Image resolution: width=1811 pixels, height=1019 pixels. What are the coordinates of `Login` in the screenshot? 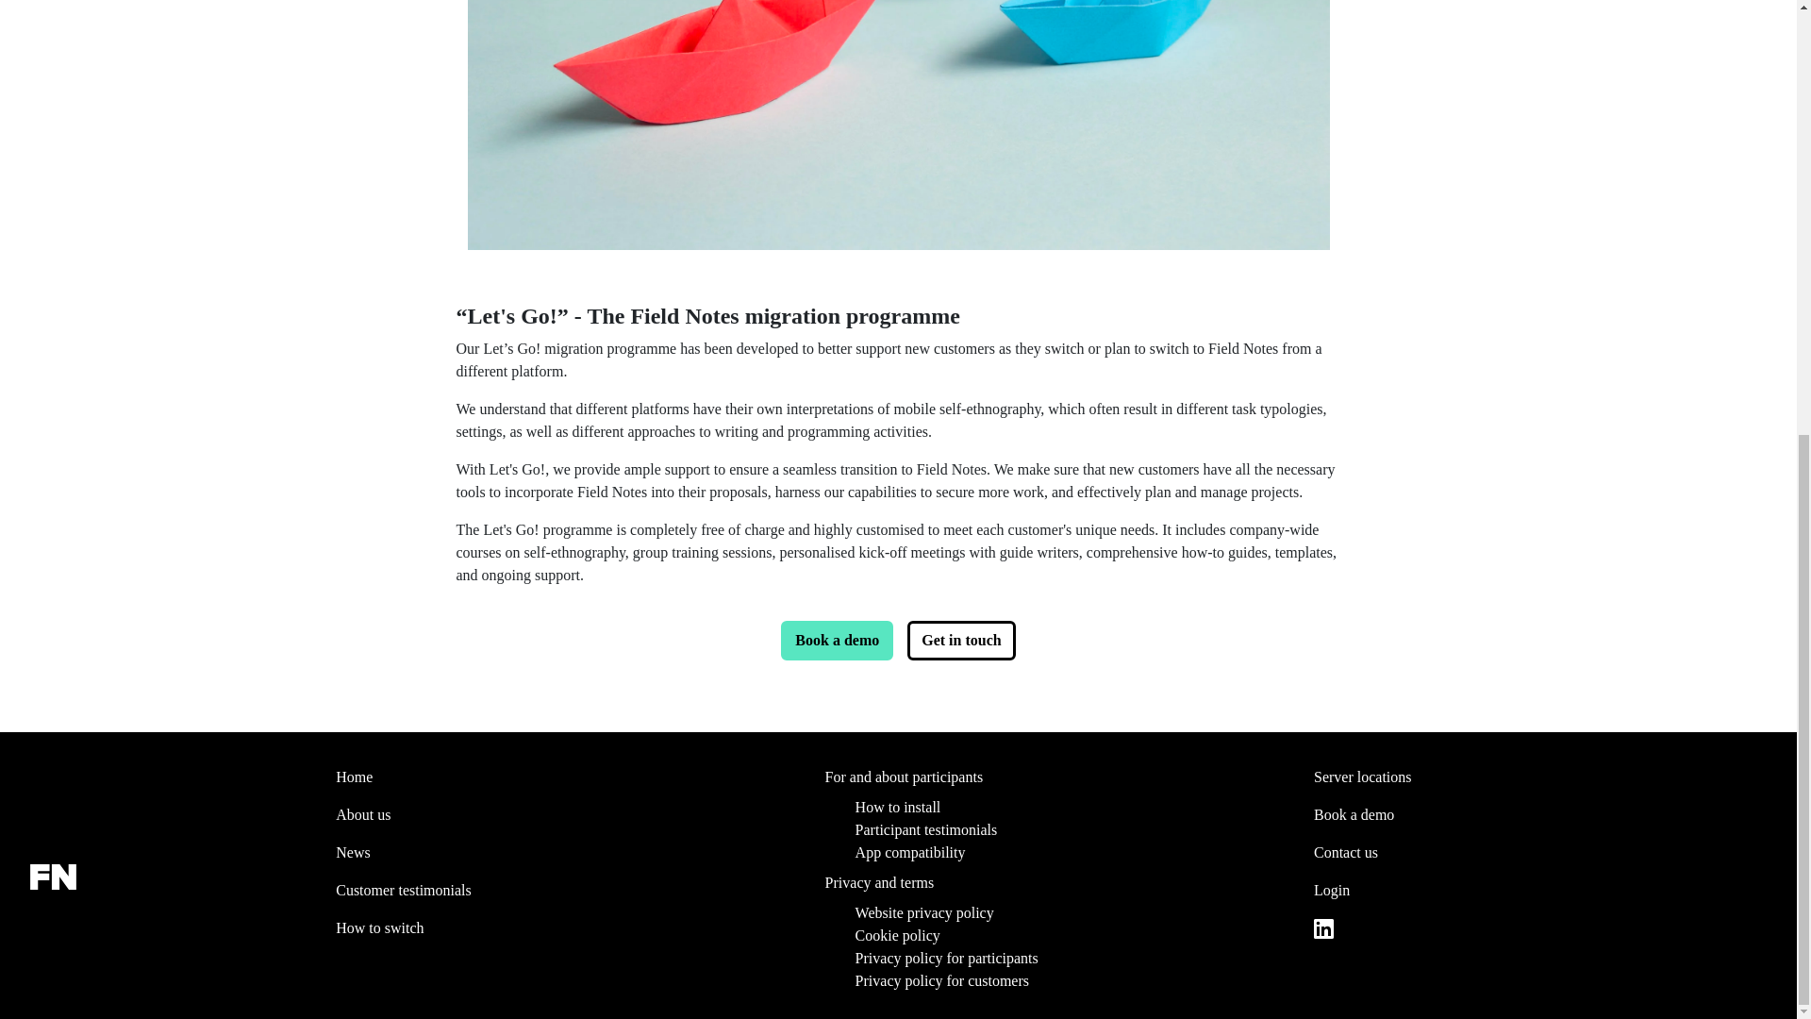 It's located at (1540, 891).